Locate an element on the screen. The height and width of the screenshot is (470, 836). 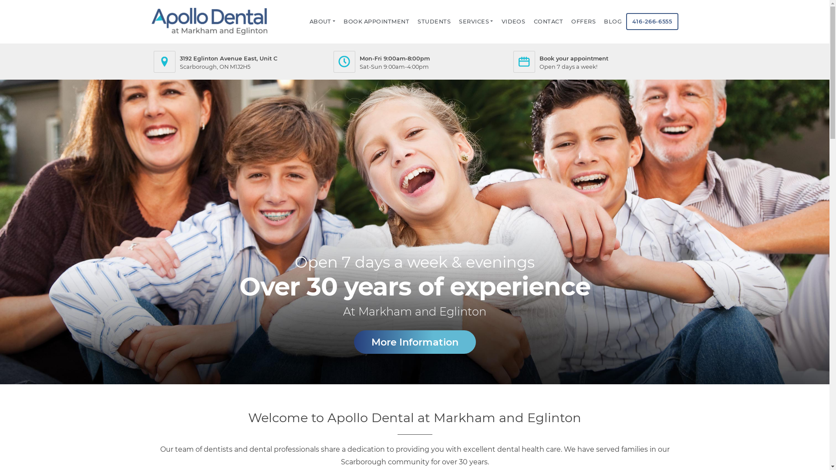
CONTACT is located at coordinates (549, 22).